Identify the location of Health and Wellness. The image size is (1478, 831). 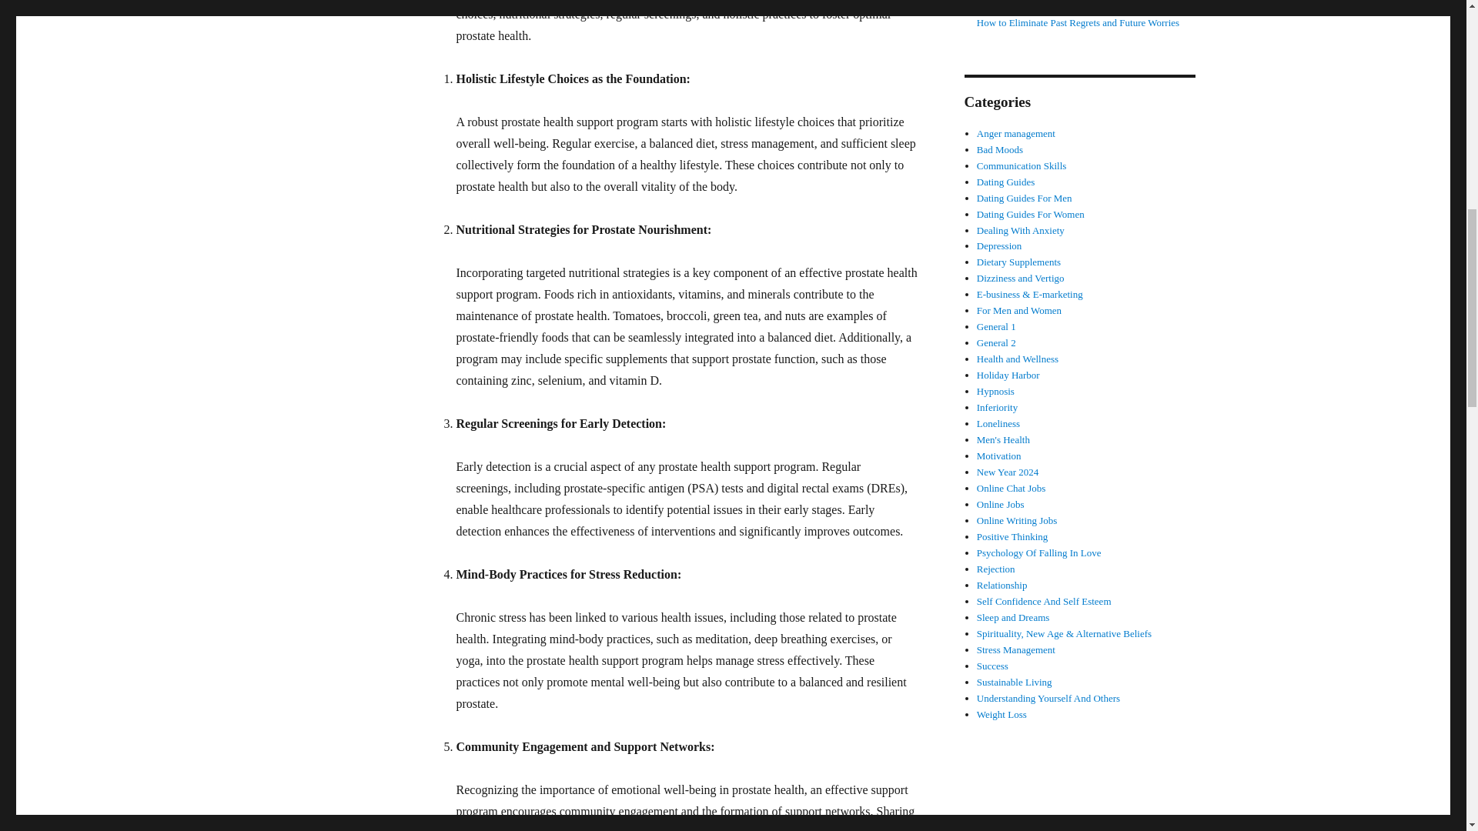
(1018, 359).